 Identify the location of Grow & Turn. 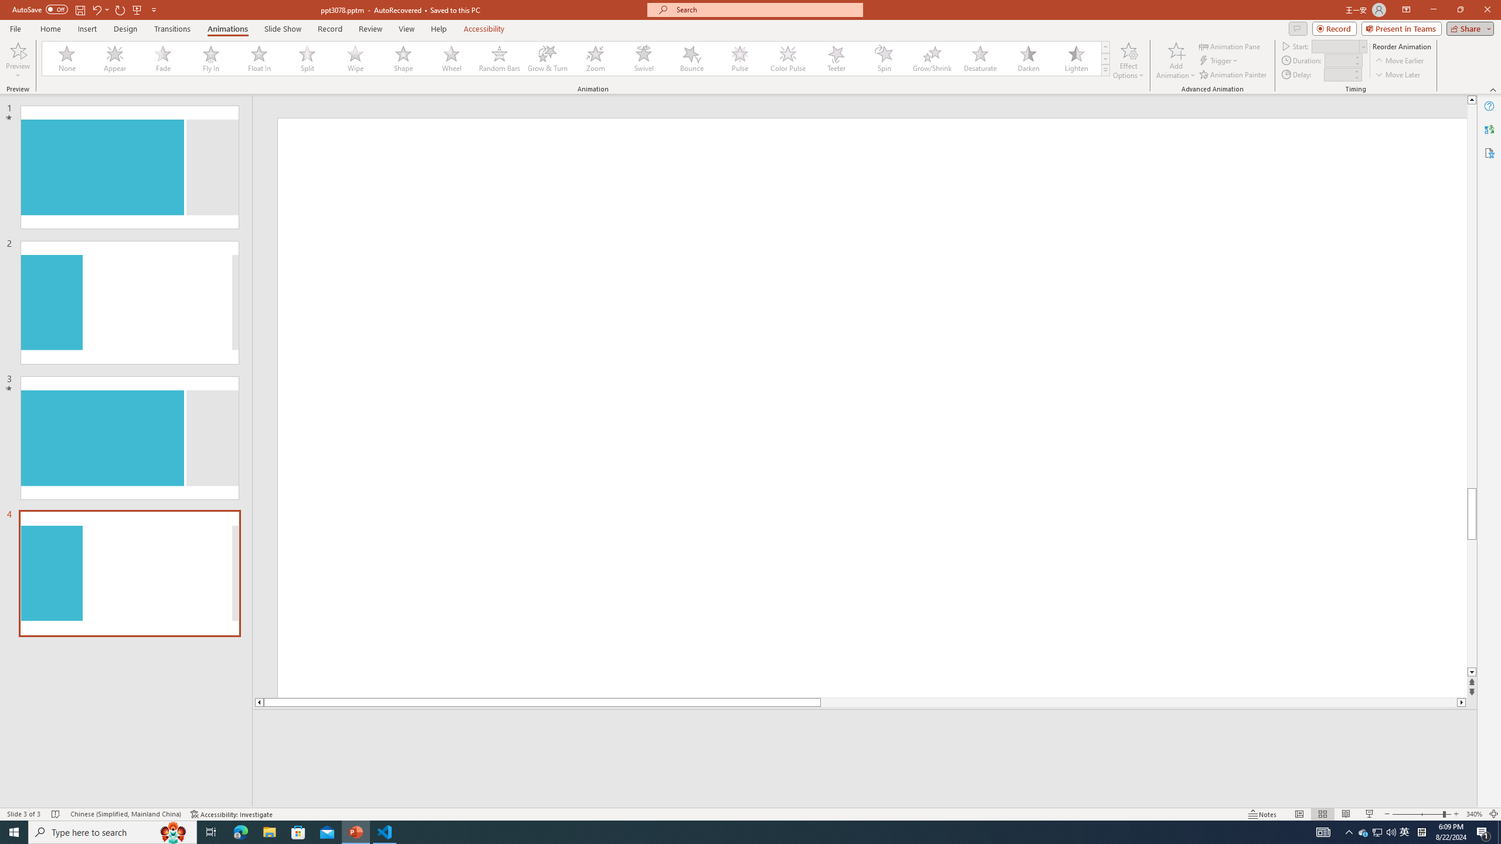
(548, 59).